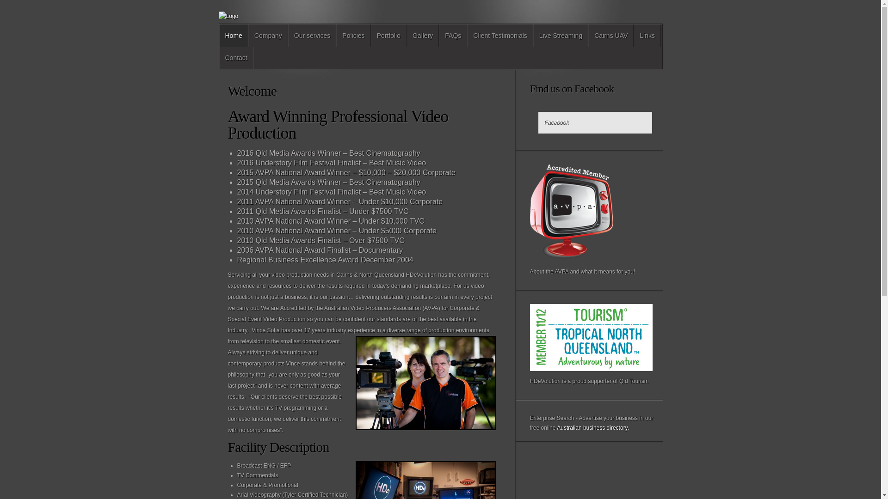 This screenshot has height=499, width=888. Describe the element at coordinates (593, 428) in the screenshot. I see `Australian business directory.` at that location.